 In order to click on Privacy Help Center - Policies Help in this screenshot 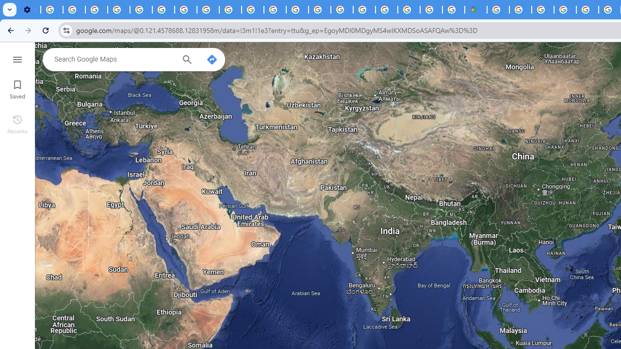, I will do `click(141, 10)`.